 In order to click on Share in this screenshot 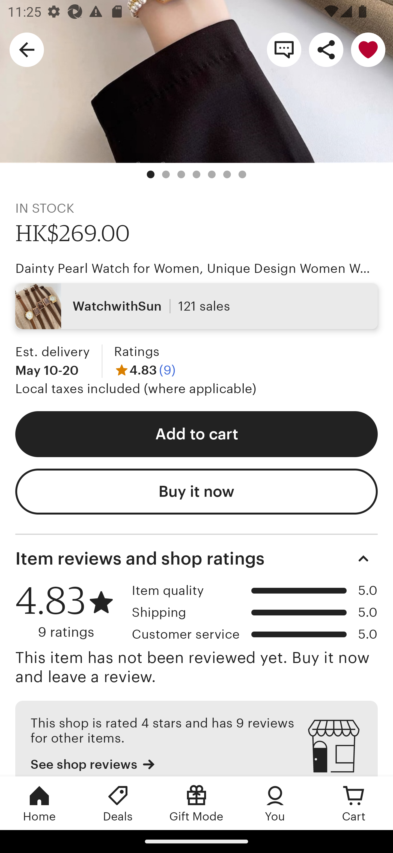, I will do `click(326, 49)`.